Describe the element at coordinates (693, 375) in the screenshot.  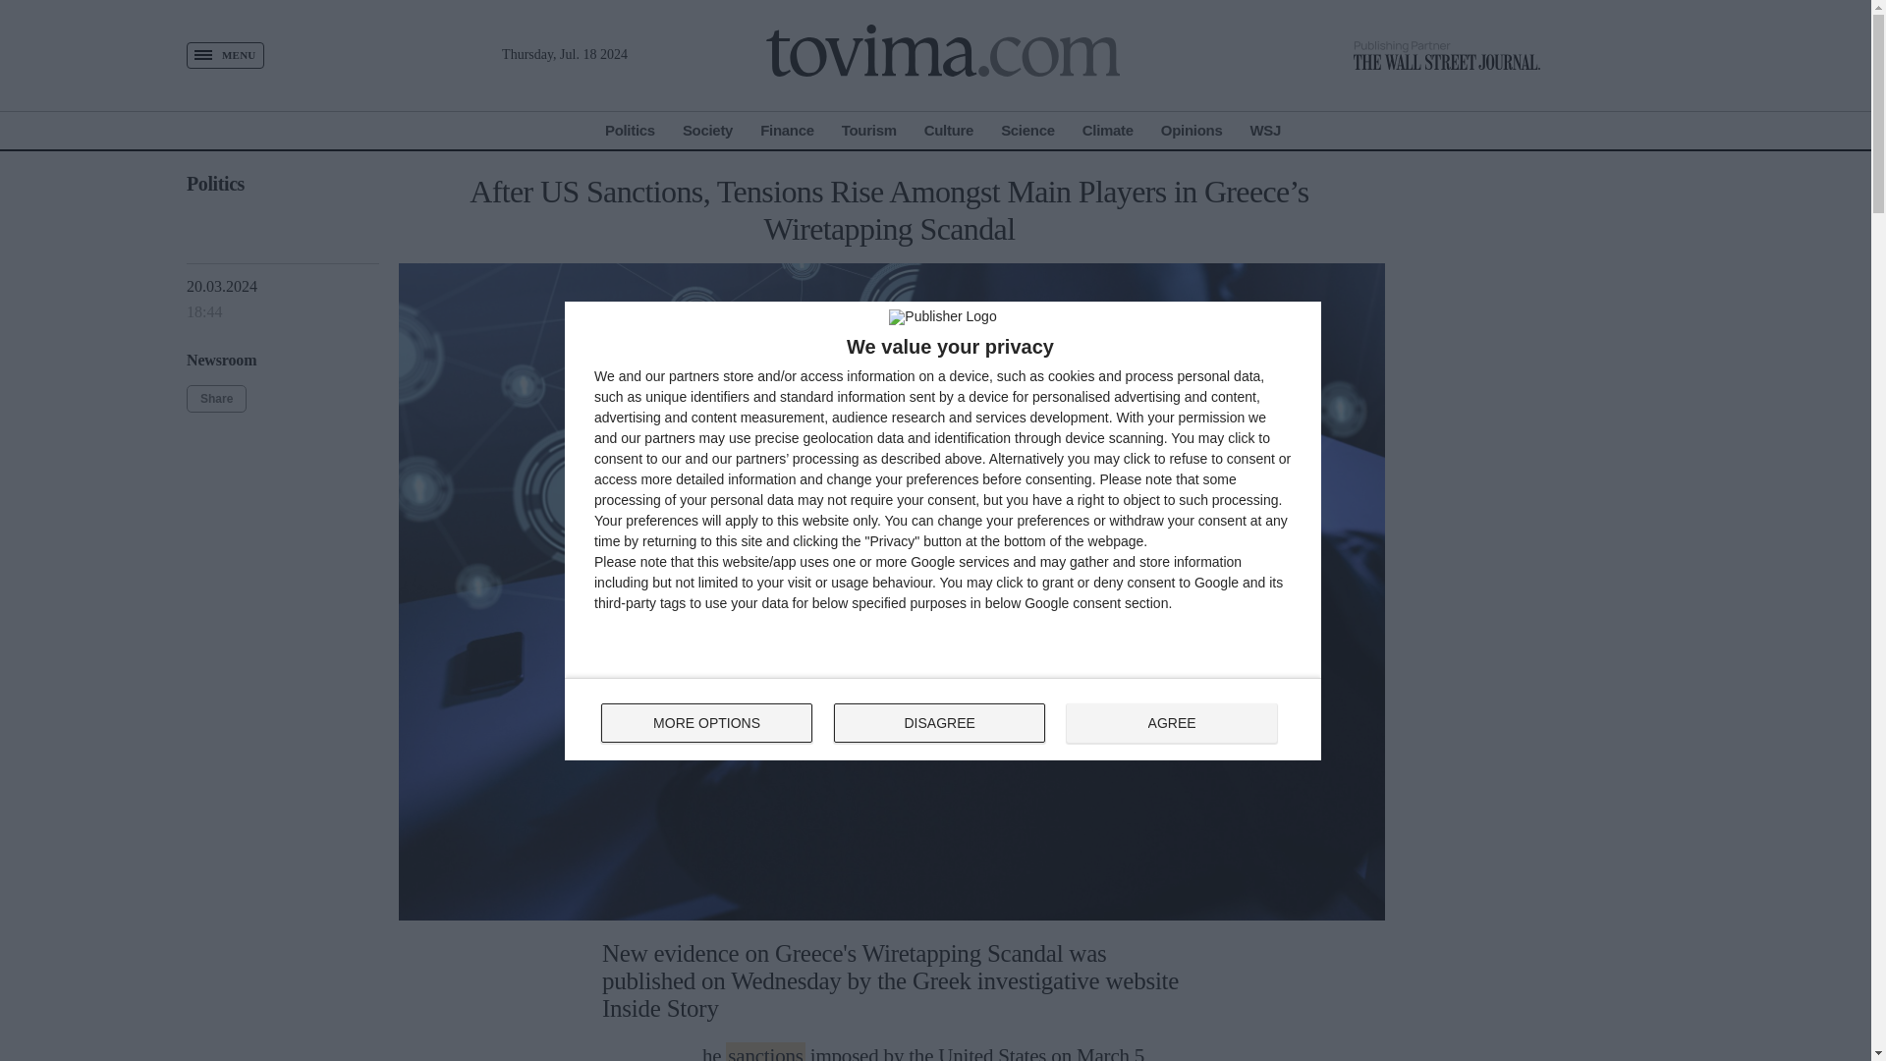
I see `partners` at that location.